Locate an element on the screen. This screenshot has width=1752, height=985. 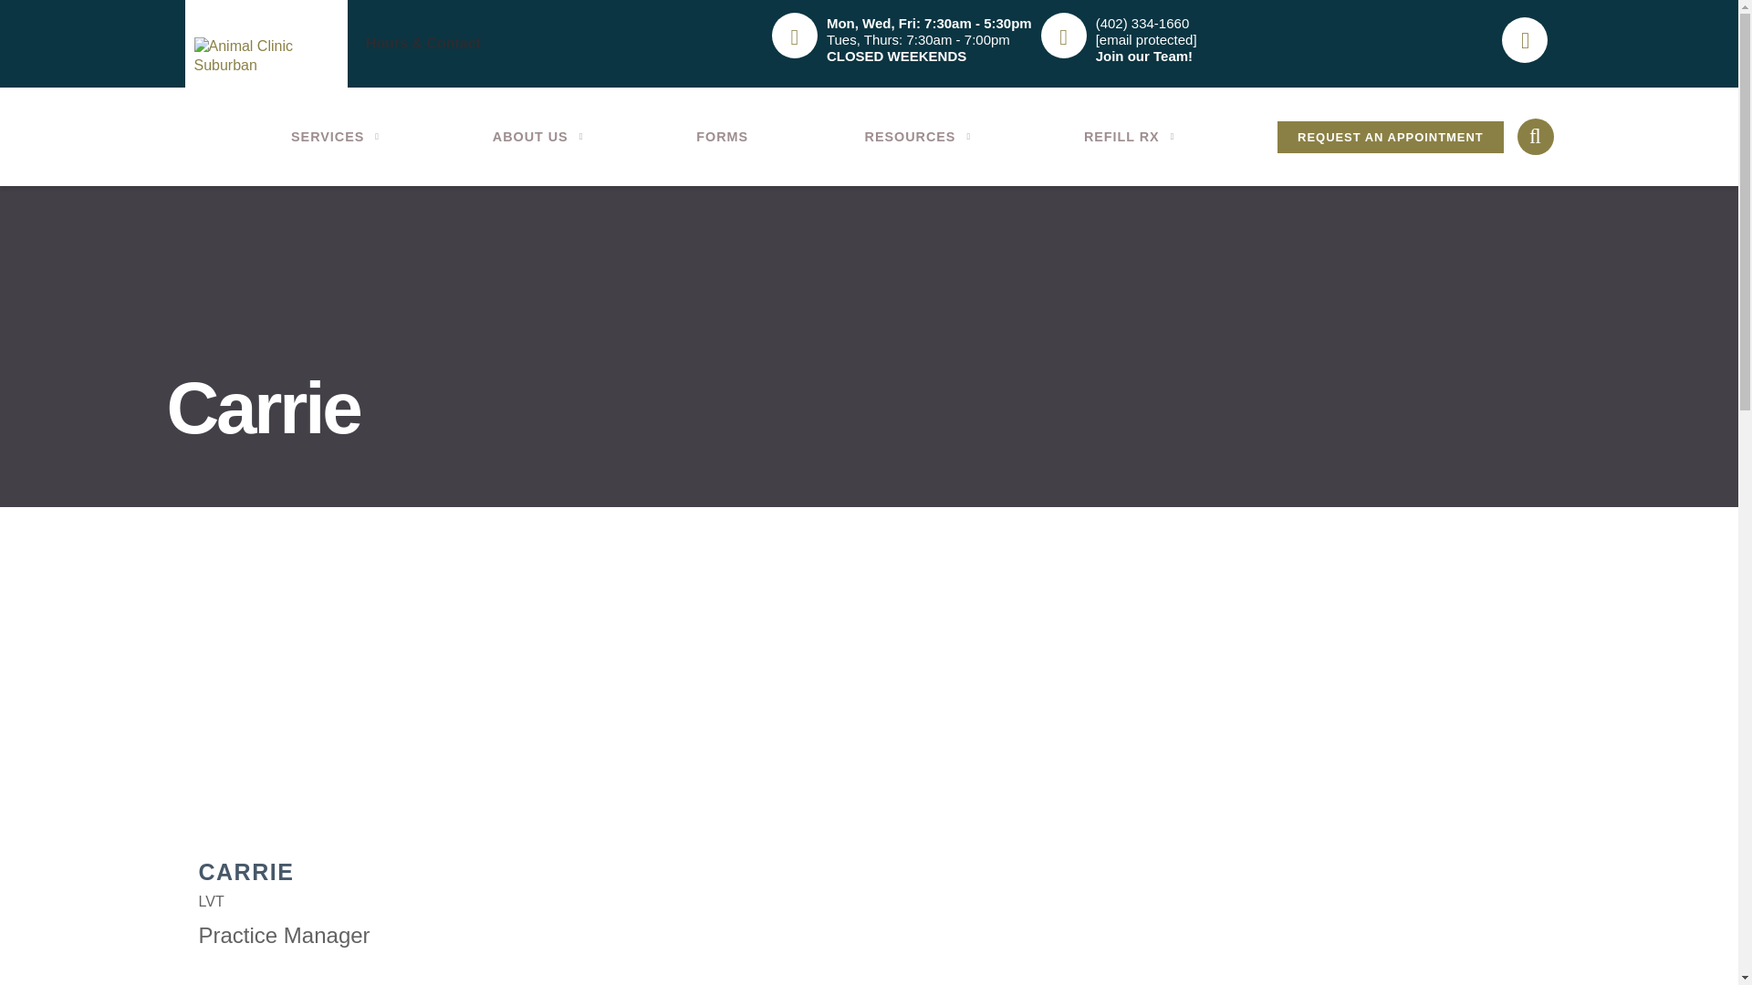
More about us is located at coordinates (536, 136).